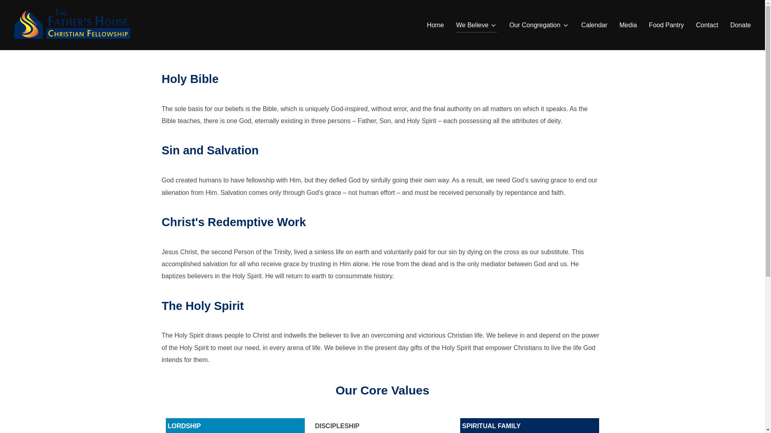  What do you see at coordinates (707, 25) in the screenshot?
I see `Contact` at bounding box center [707, 25].